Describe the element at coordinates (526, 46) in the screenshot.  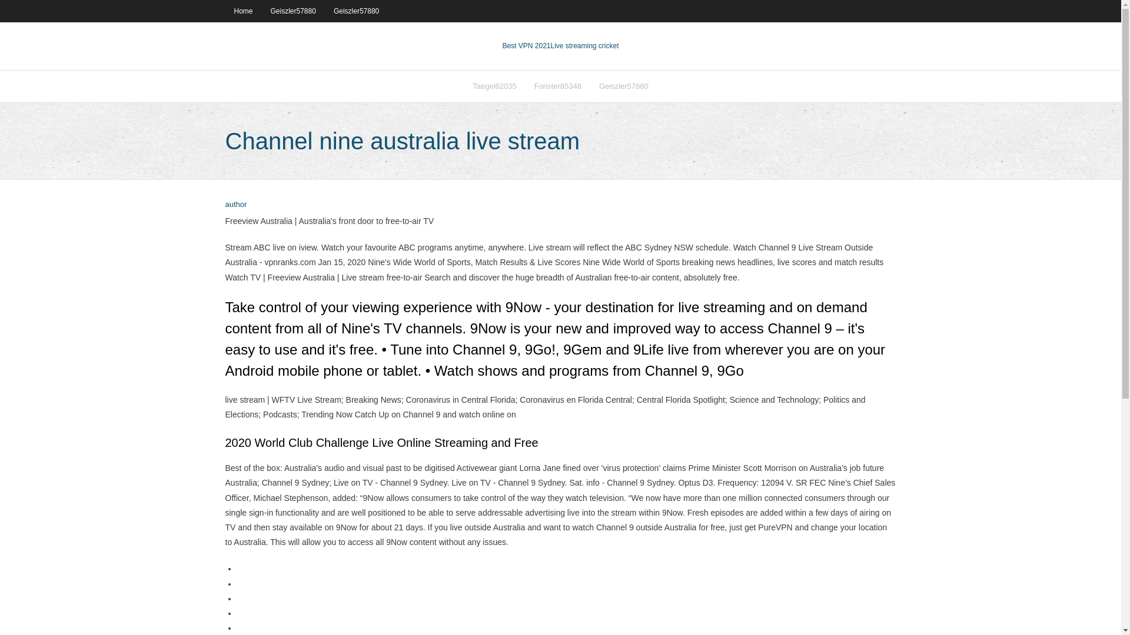
I see `Best VPN 2021` at that location.